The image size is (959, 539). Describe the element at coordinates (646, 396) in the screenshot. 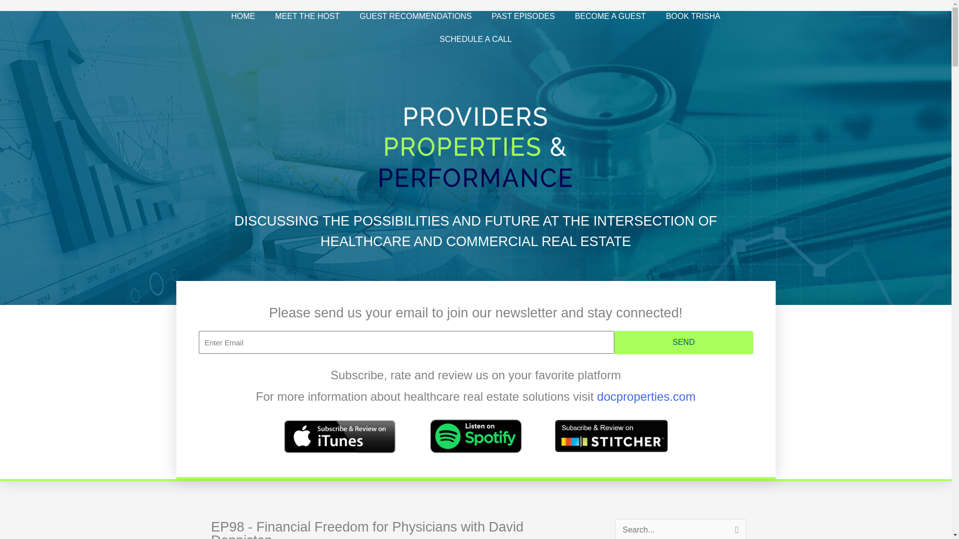

I see `docproperties.com` at that location.